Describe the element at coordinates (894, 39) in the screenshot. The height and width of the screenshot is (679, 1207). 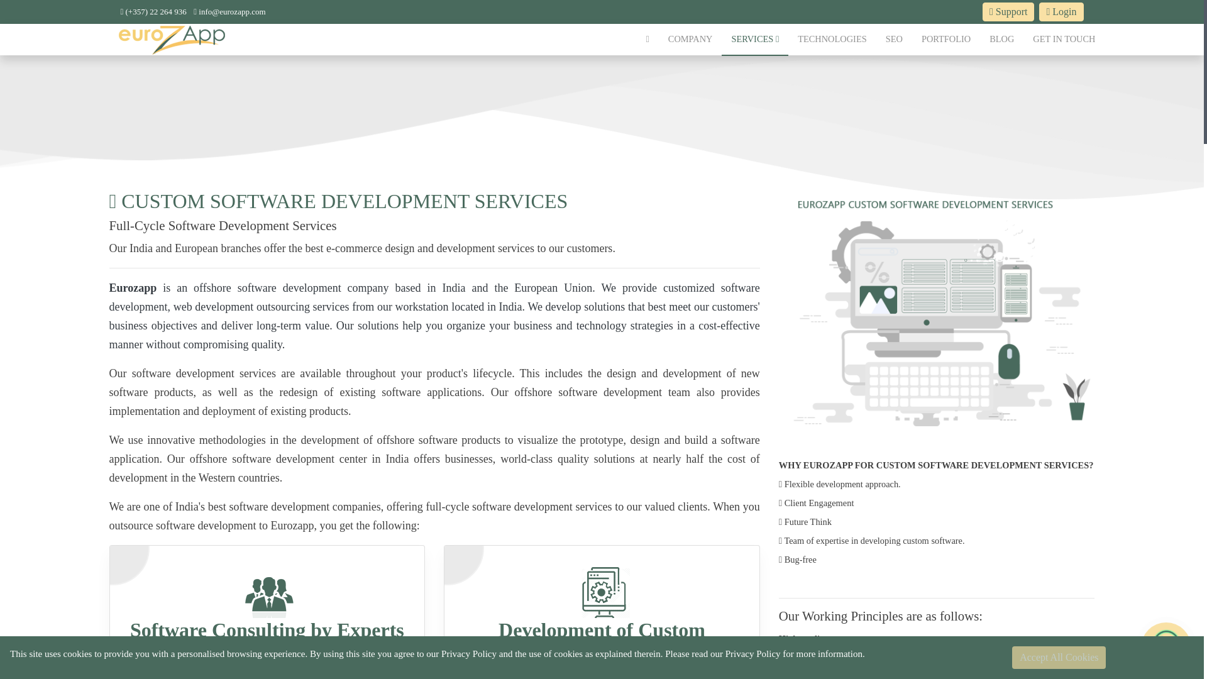
I see `SEO` at that location.